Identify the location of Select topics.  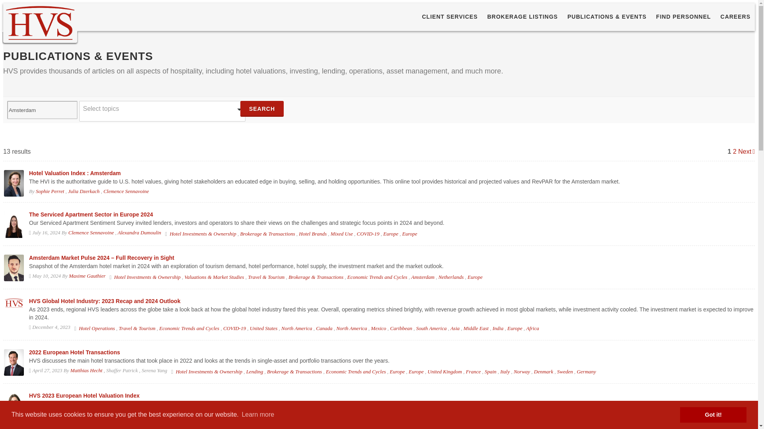
(162, 111).